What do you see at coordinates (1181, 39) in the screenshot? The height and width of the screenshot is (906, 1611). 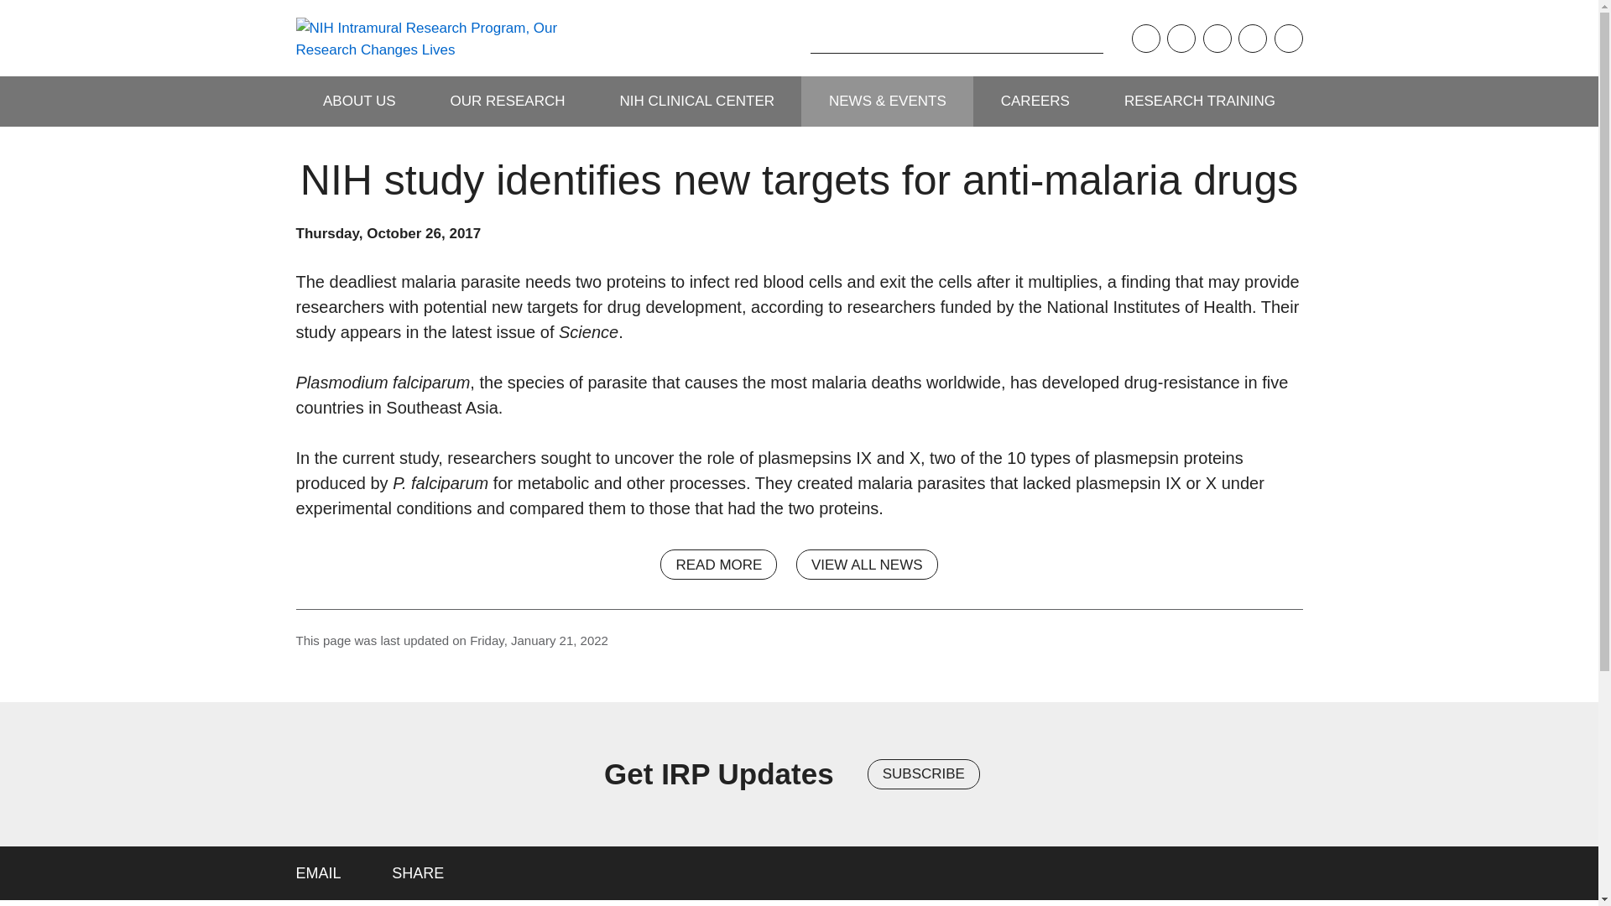 I see `Instagram` at bounding box center [1181, 39].